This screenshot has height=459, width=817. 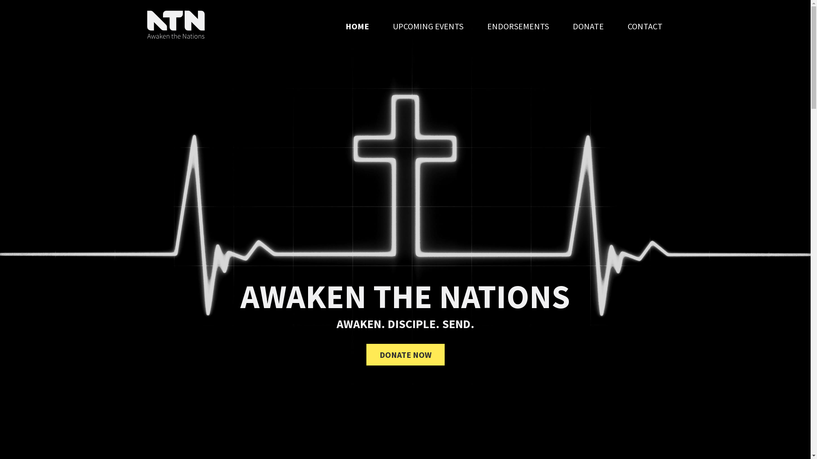 I want to click on DONATE NOW, so click(x=405, y=354).